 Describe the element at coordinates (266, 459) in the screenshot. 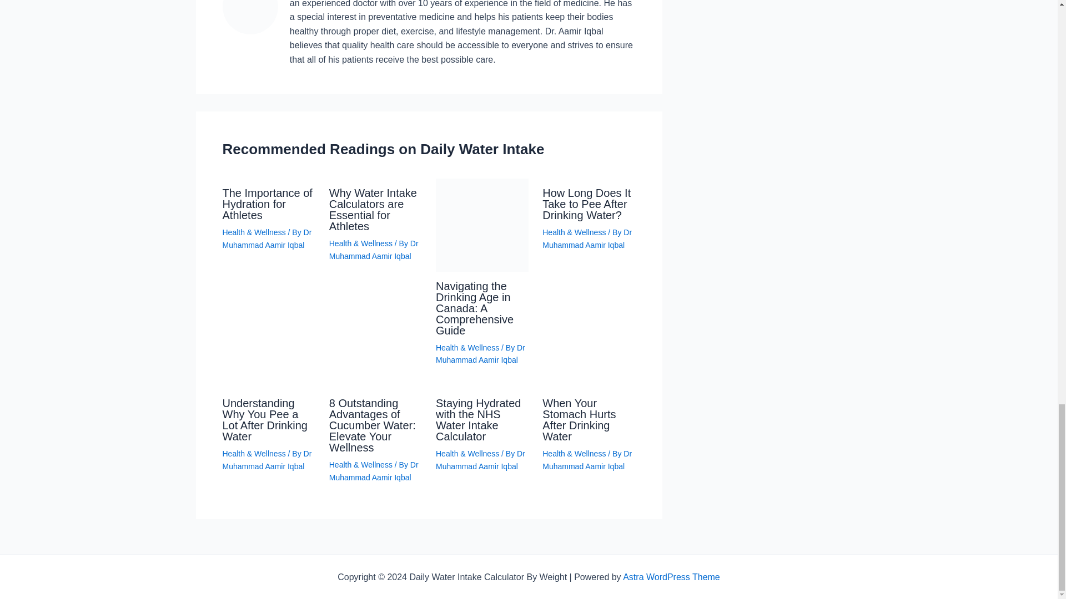

I see `View all posts by Dr Muhammad Aamir Iqbal` at that location.